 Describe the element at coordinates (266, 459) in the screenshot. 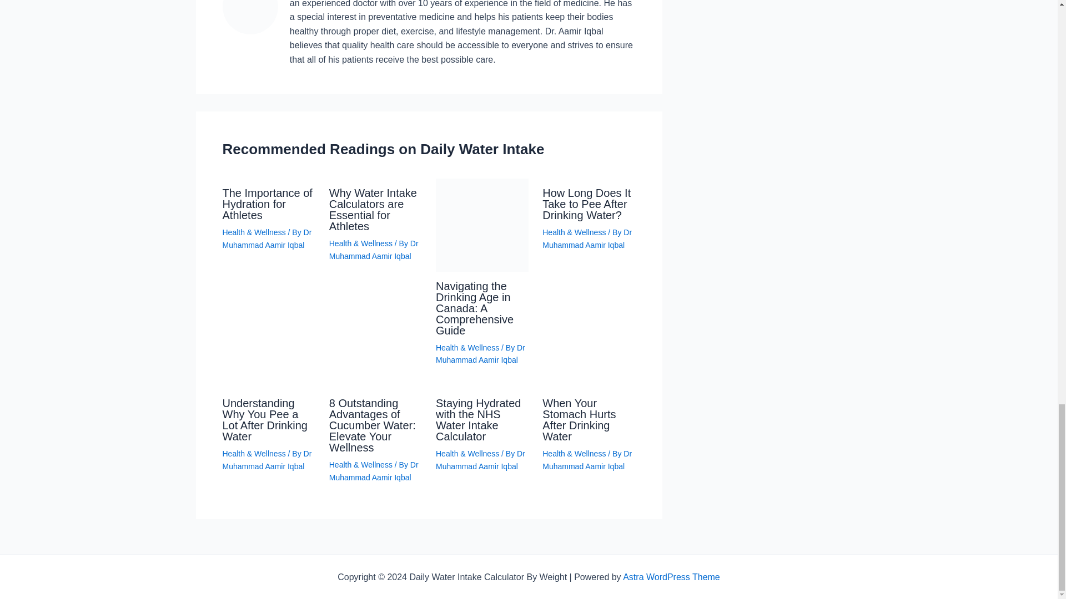

I see `View all posts by Dr Muhammad Aamir Iqbal` at that location.